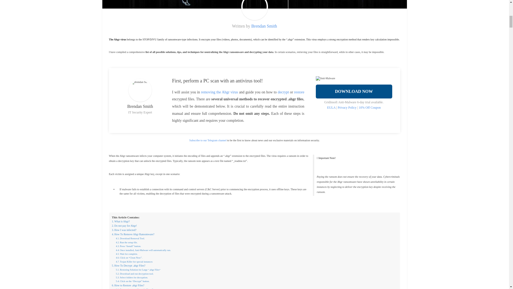 The height and width of the screenshot is (289, 513). Describe the element at coordinates (134, 261) in the screenshot. I see `Trojan Killer for special instances` at that location.